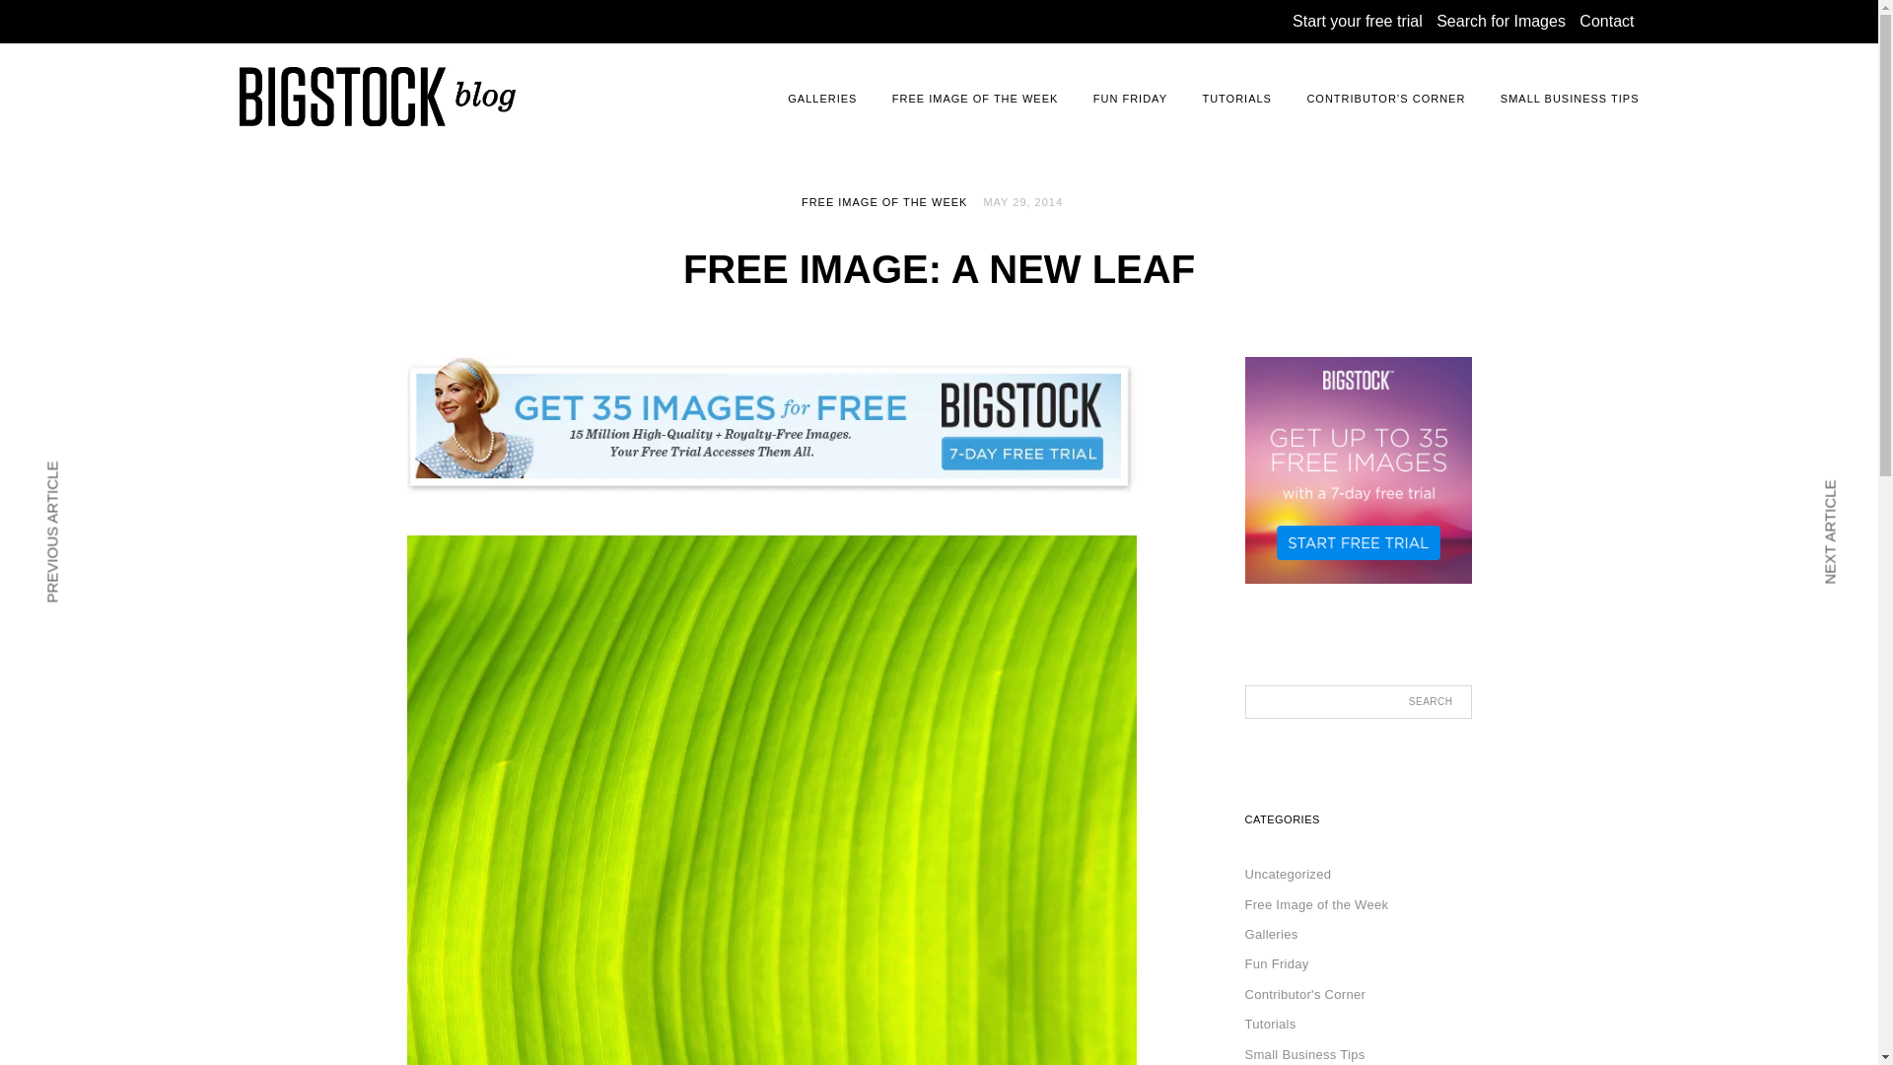  I want to click on Search for Images, so click(1501, 21).